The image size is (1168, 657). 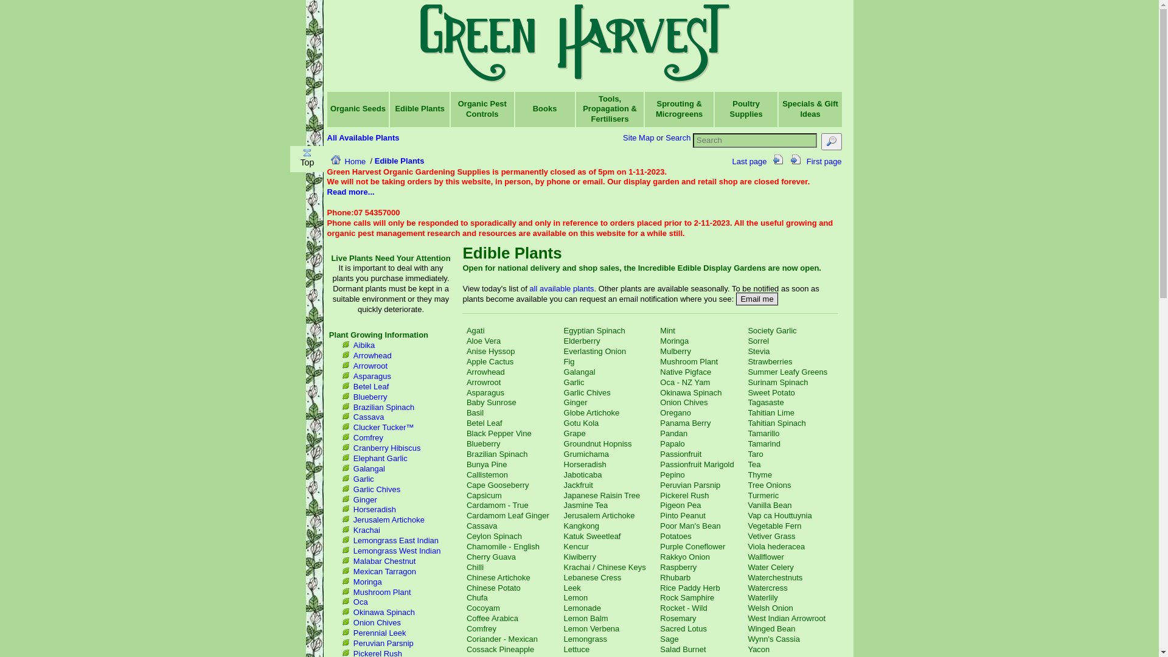 What do you see at coordinates (675, 352) in the screenshot?
I see `Mulberry` at bounding box center [675, 352].